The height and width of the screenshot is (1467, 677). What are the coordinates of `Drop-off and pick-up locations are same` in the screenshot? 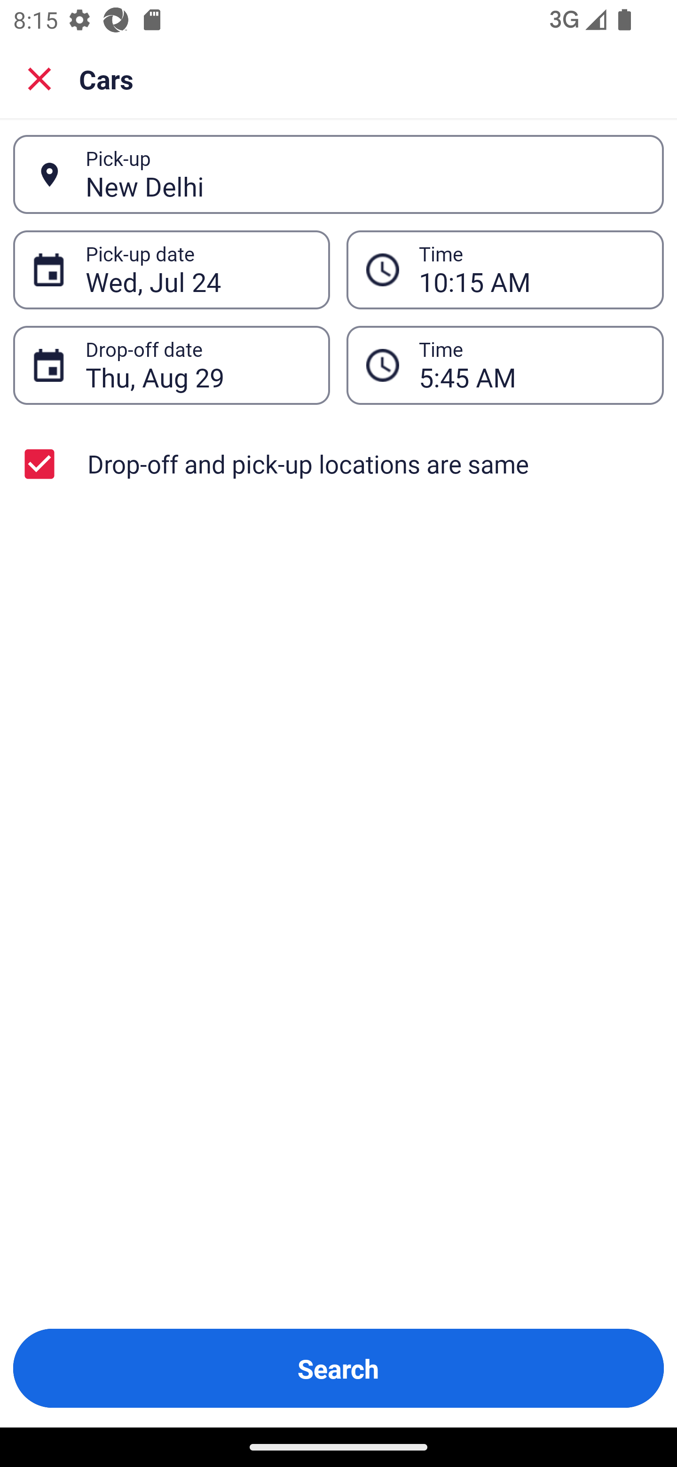 It's located at (338, 464).